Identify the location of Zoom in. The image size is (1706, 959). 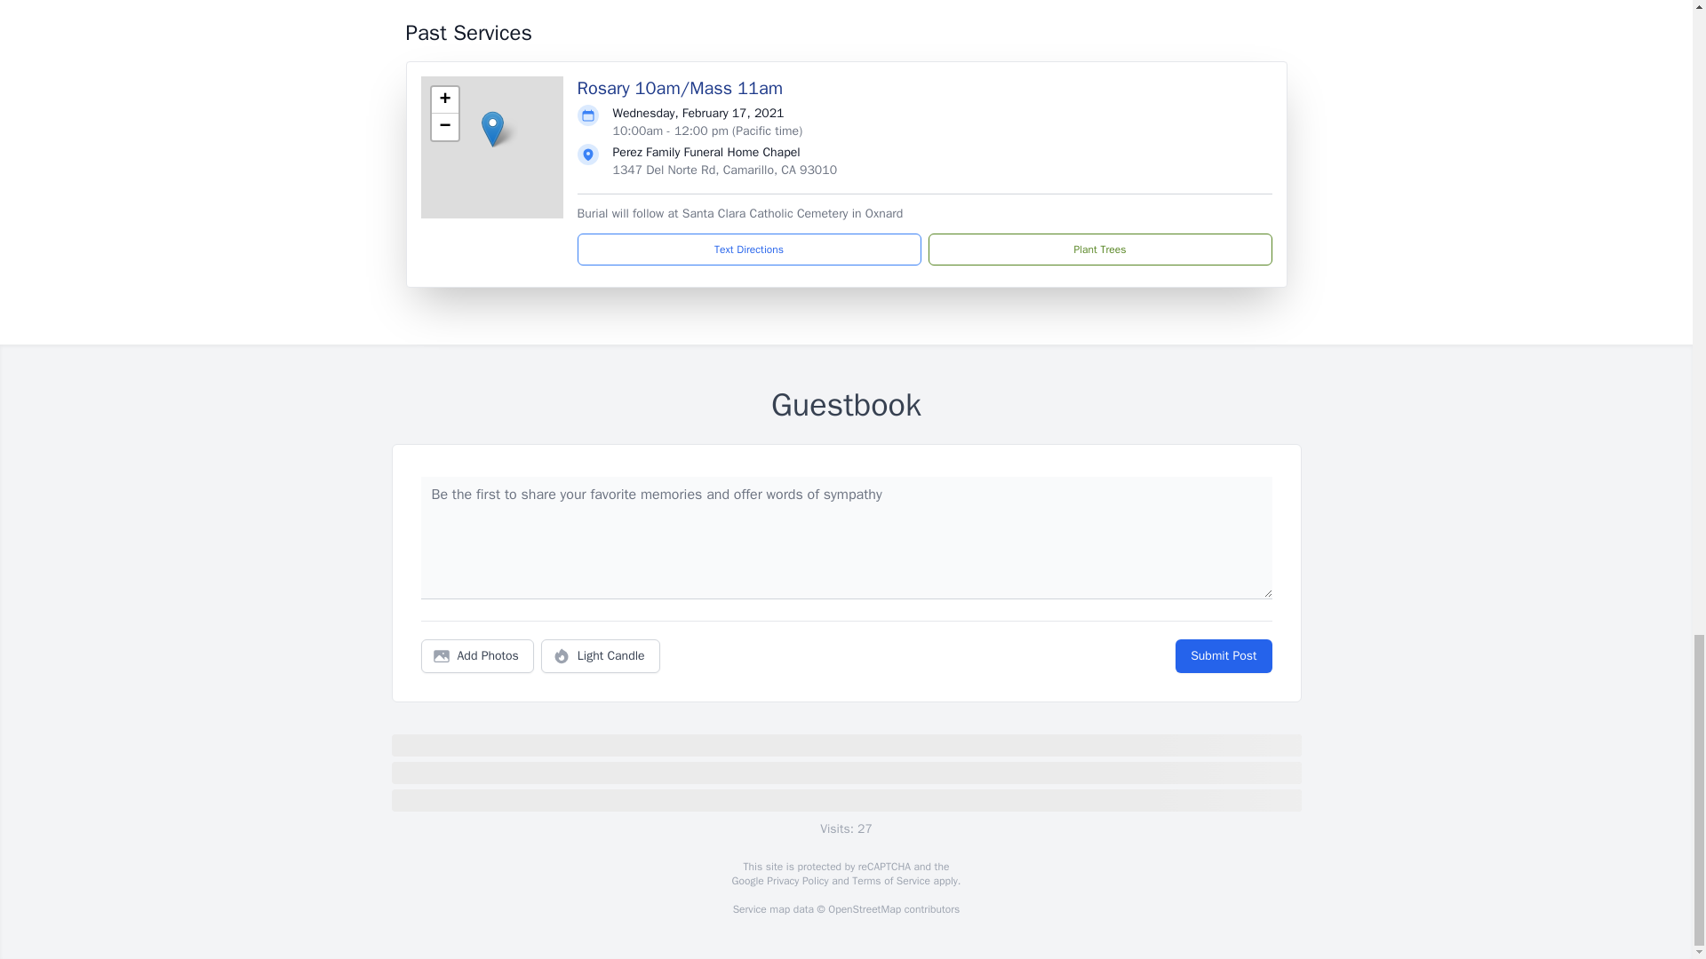
(444, 100).